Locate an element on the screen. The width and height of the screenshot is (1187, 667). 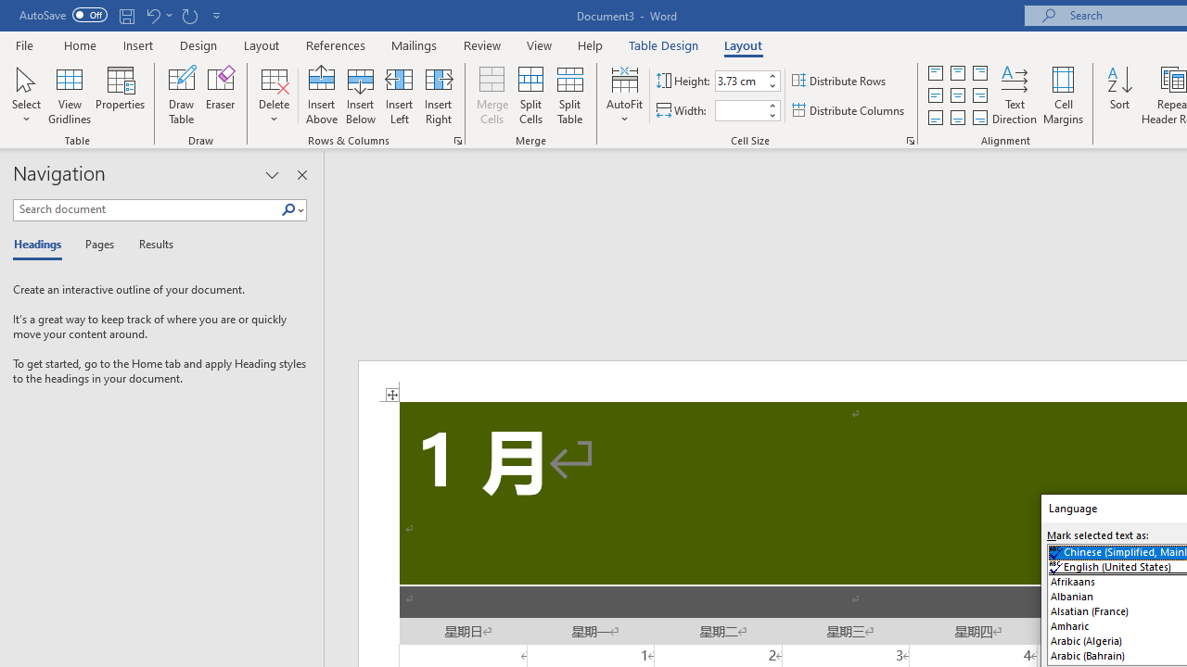
References is located at coordinates (336, 44).